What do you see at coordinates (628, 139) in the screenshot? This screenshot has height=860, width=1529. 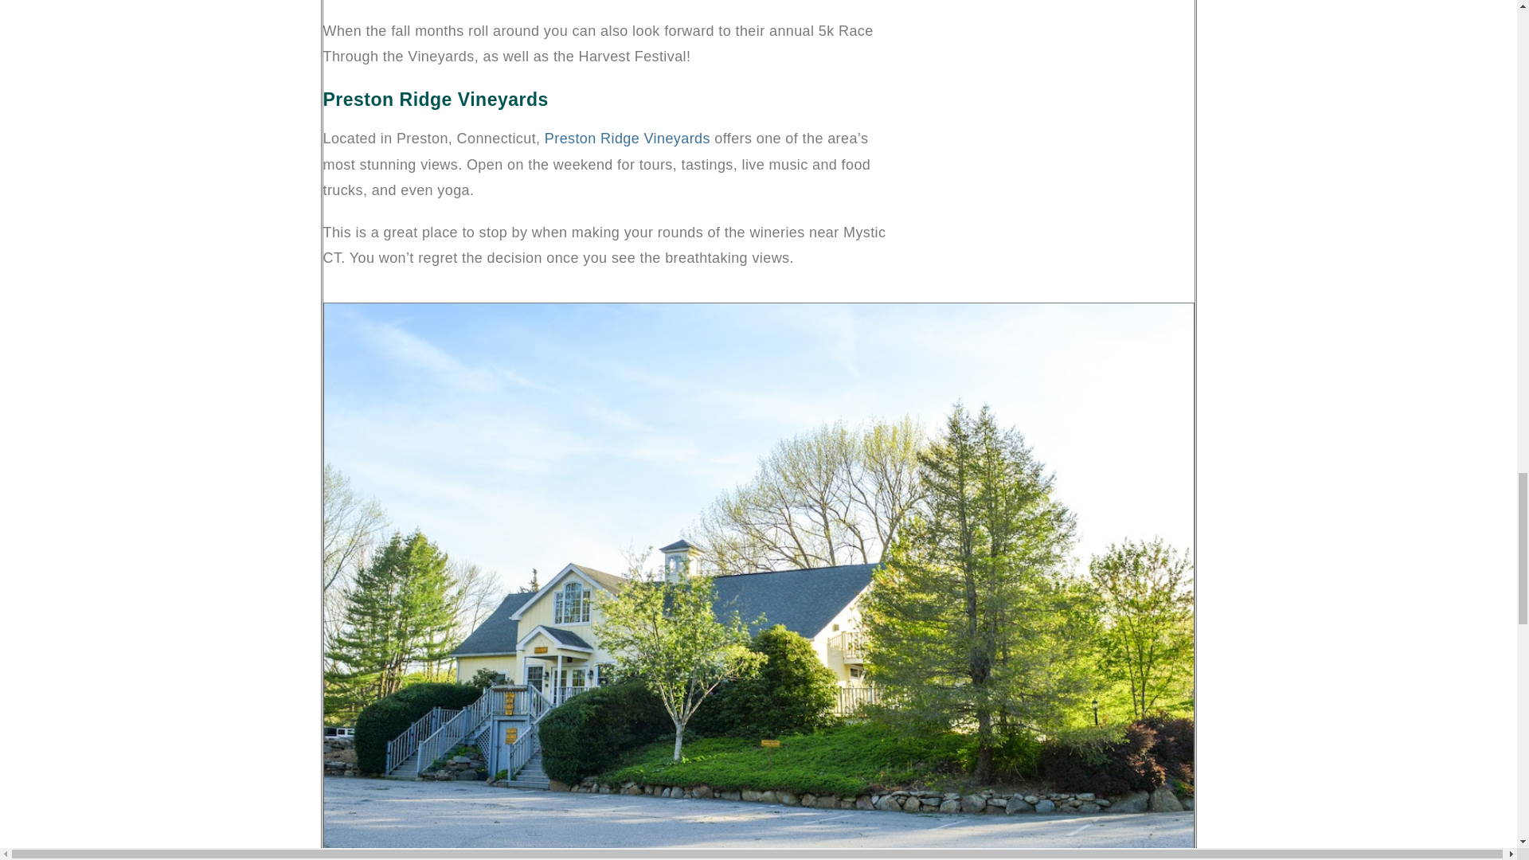 I see `Preston Ridge Vineyards` at bounding box center [628, 139].